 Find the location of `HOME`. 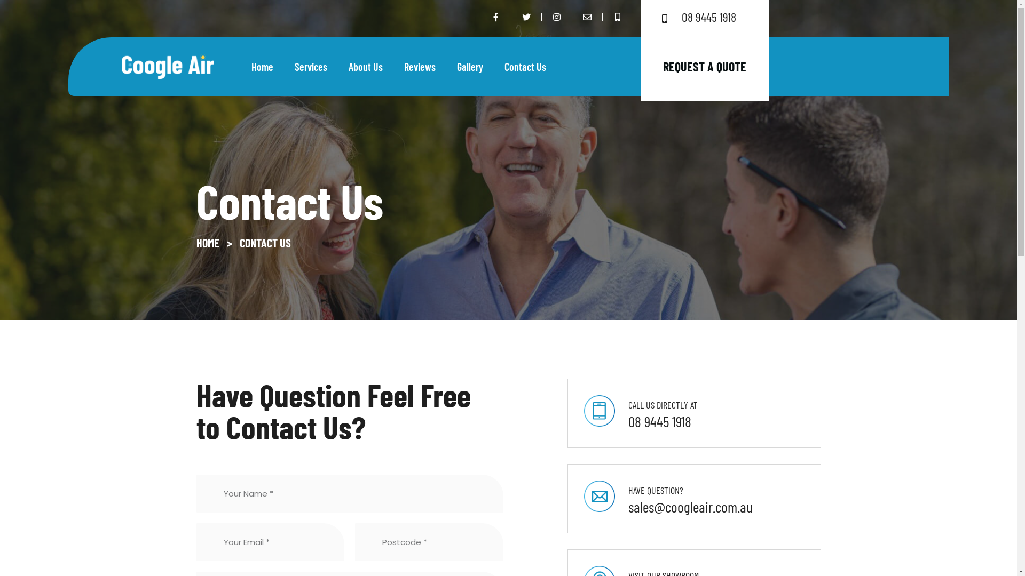

HOME is located at coordinates (208, 243).